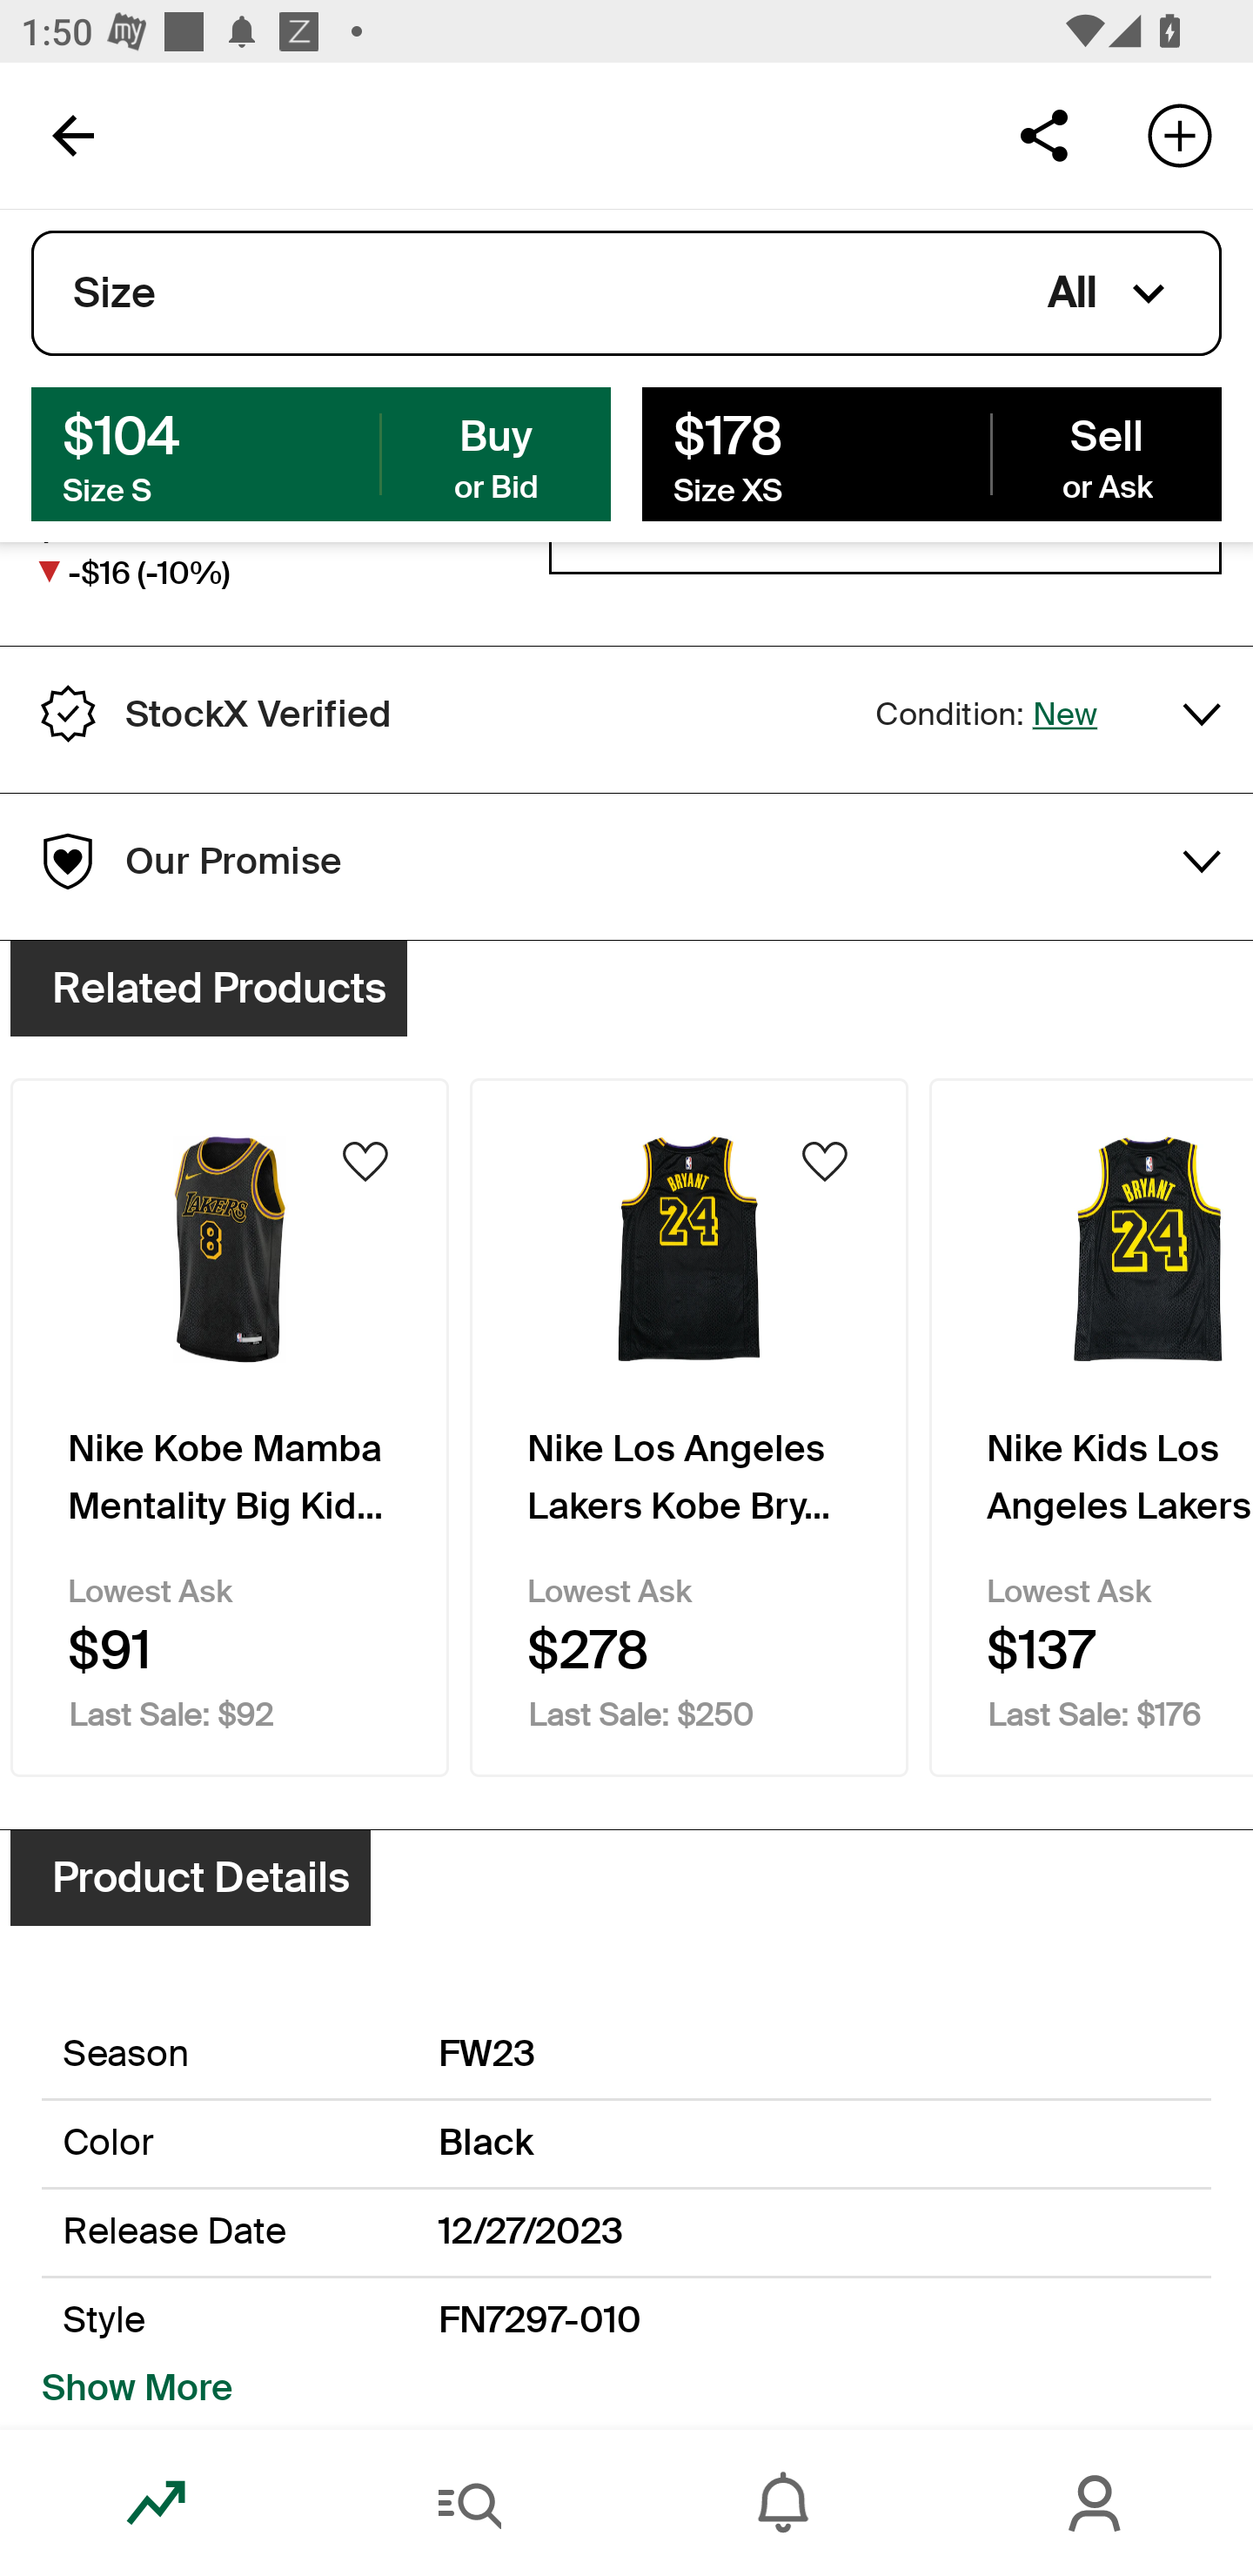 This screenshot has height=2576, width=1253. I want to click on $178 Sell Size XS or Ask, so click(931, 453).